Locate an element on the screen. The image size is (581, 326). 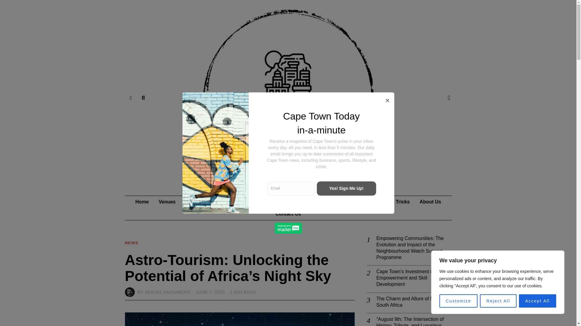
Customize is located at coordinates (458, 301).